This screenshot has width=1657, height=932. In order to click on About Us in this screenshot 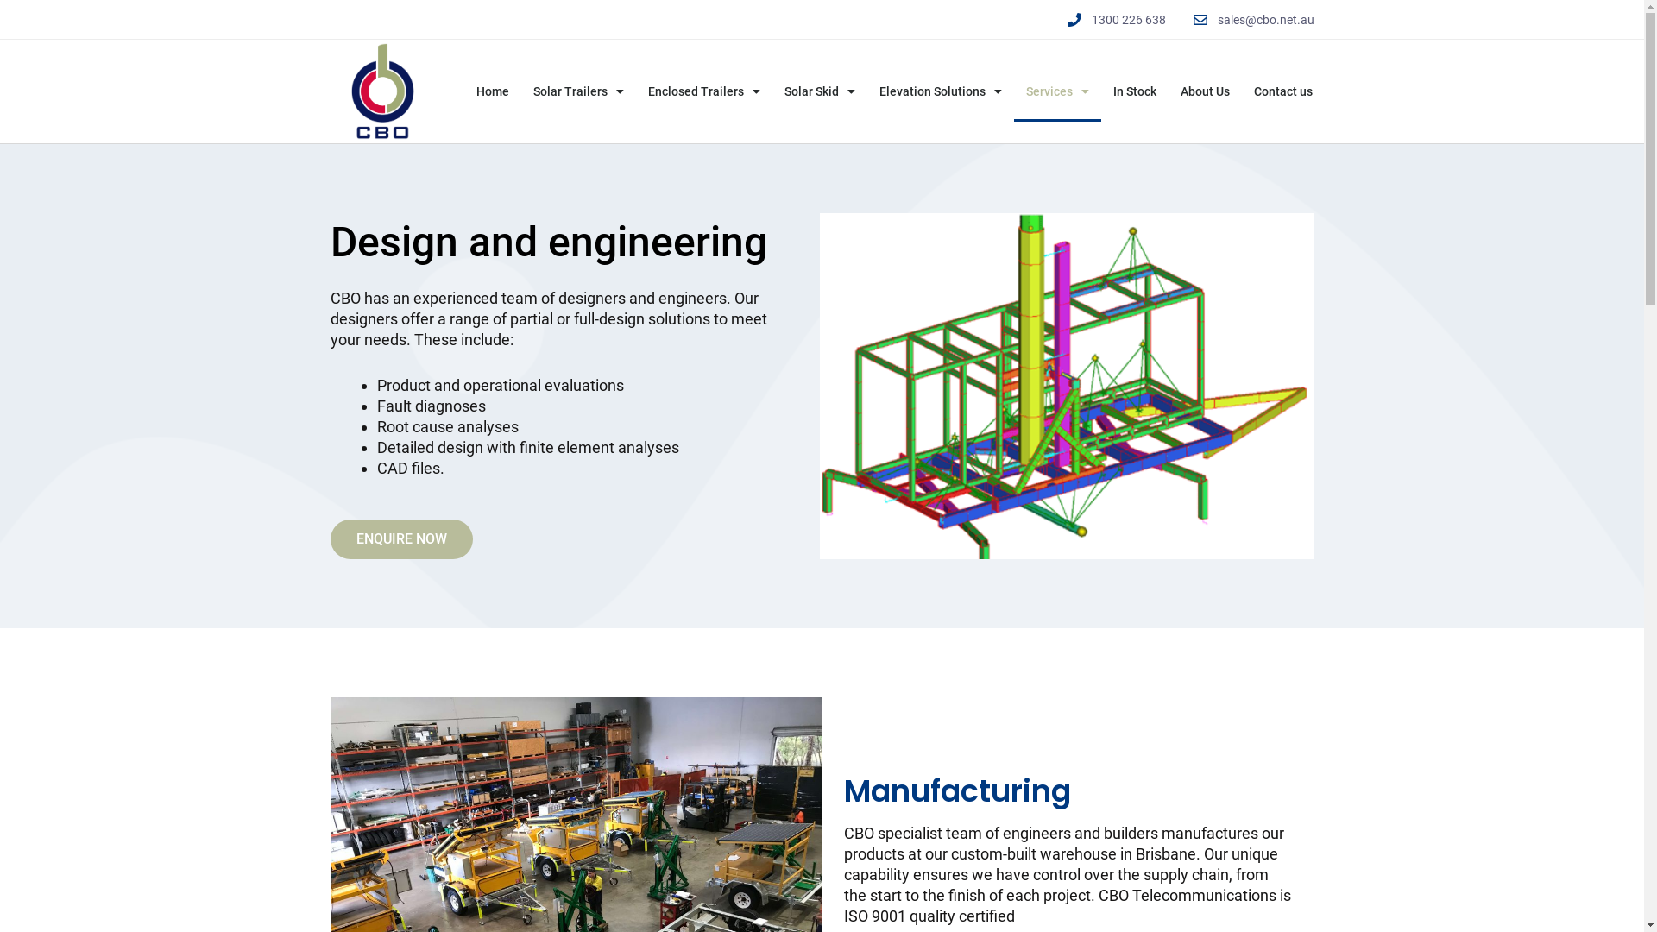, I will do `click(1205, 91)`.